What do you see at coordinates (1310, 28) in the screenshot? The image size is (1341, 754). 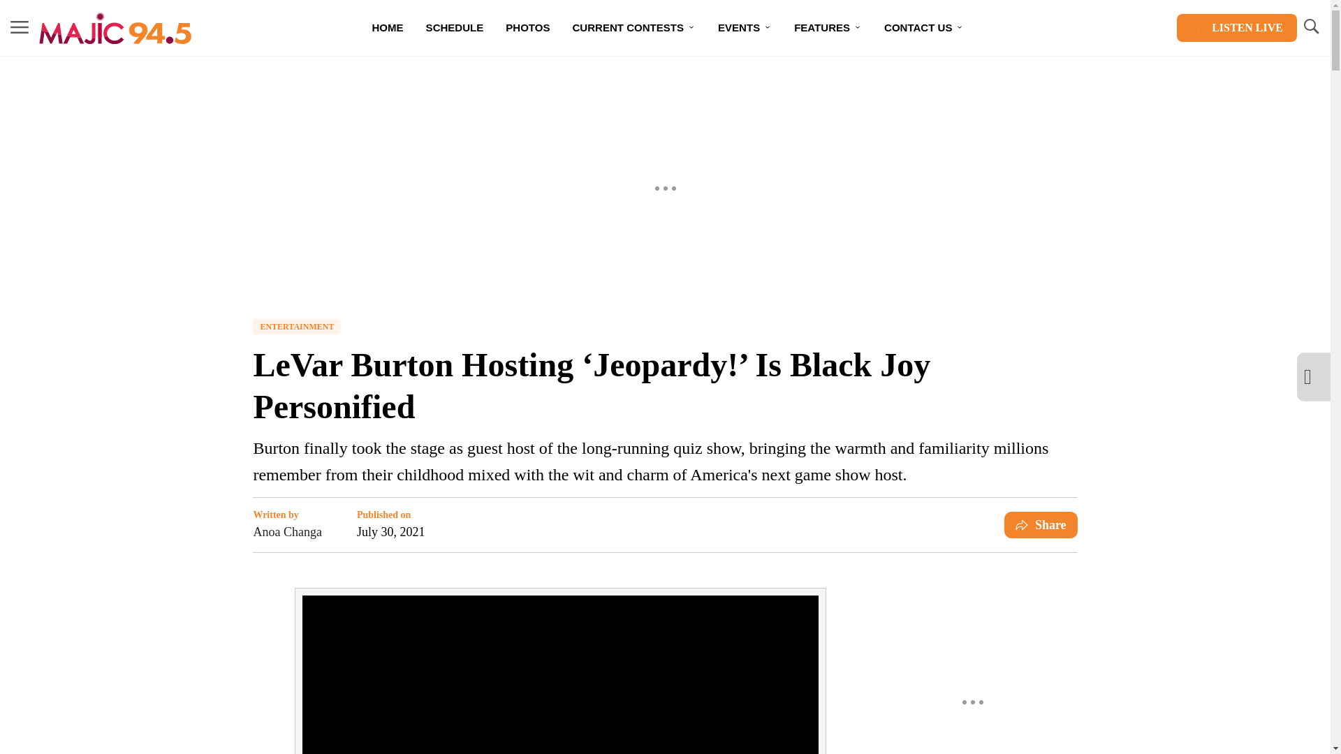 I see `TOGGLE SEARCH` at bounding box center [1310, 28].